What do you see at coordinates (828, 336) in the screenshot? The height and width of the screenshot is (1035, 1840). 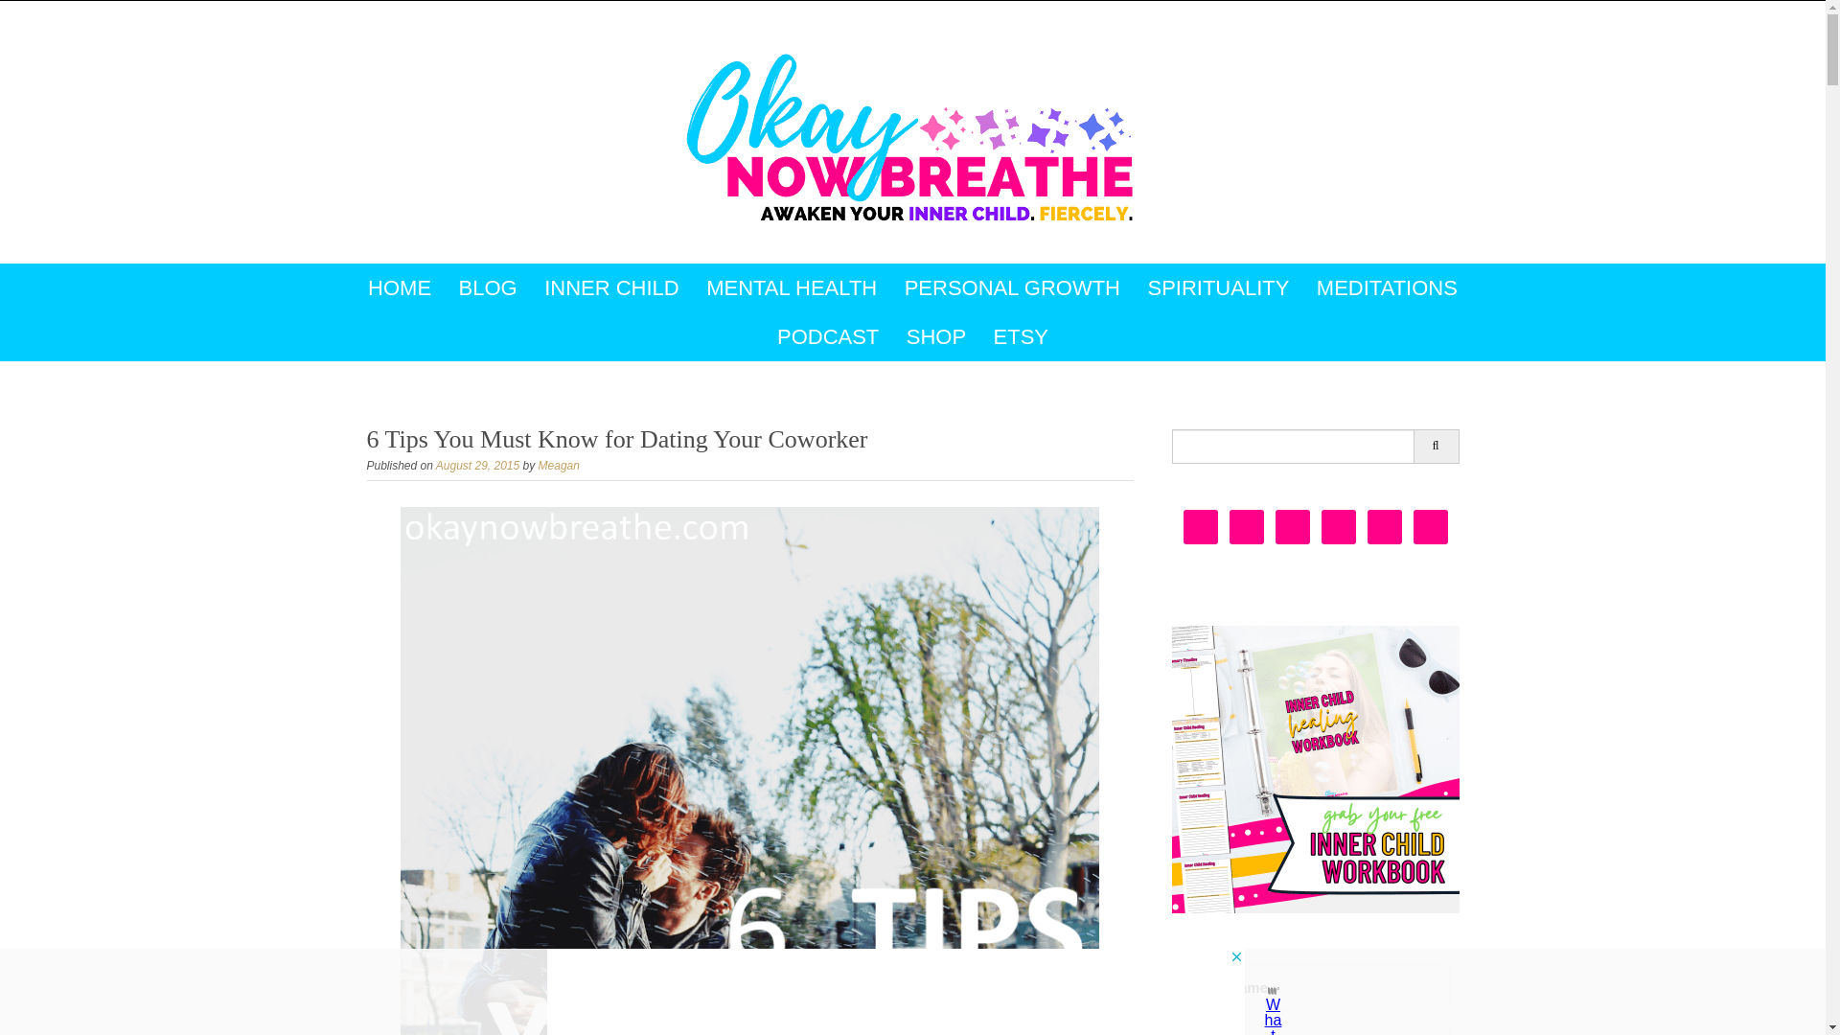 I see `PODCAST` at bounding box center [828, 336].